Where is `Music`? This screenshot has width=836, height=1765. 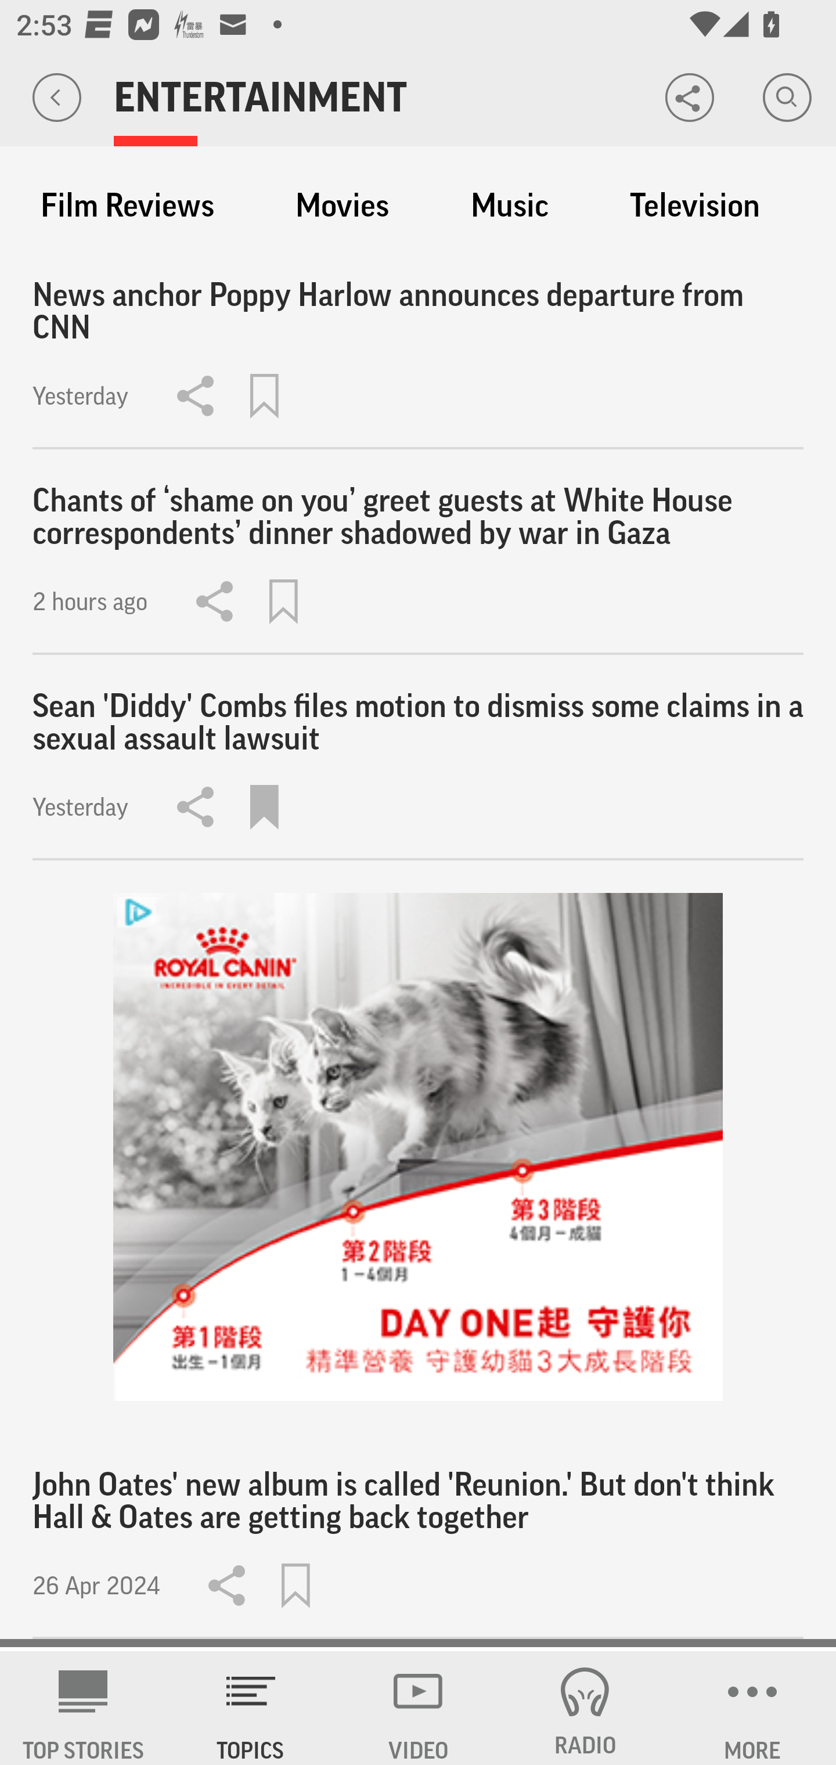 Music is located at coordinates (510, 206).